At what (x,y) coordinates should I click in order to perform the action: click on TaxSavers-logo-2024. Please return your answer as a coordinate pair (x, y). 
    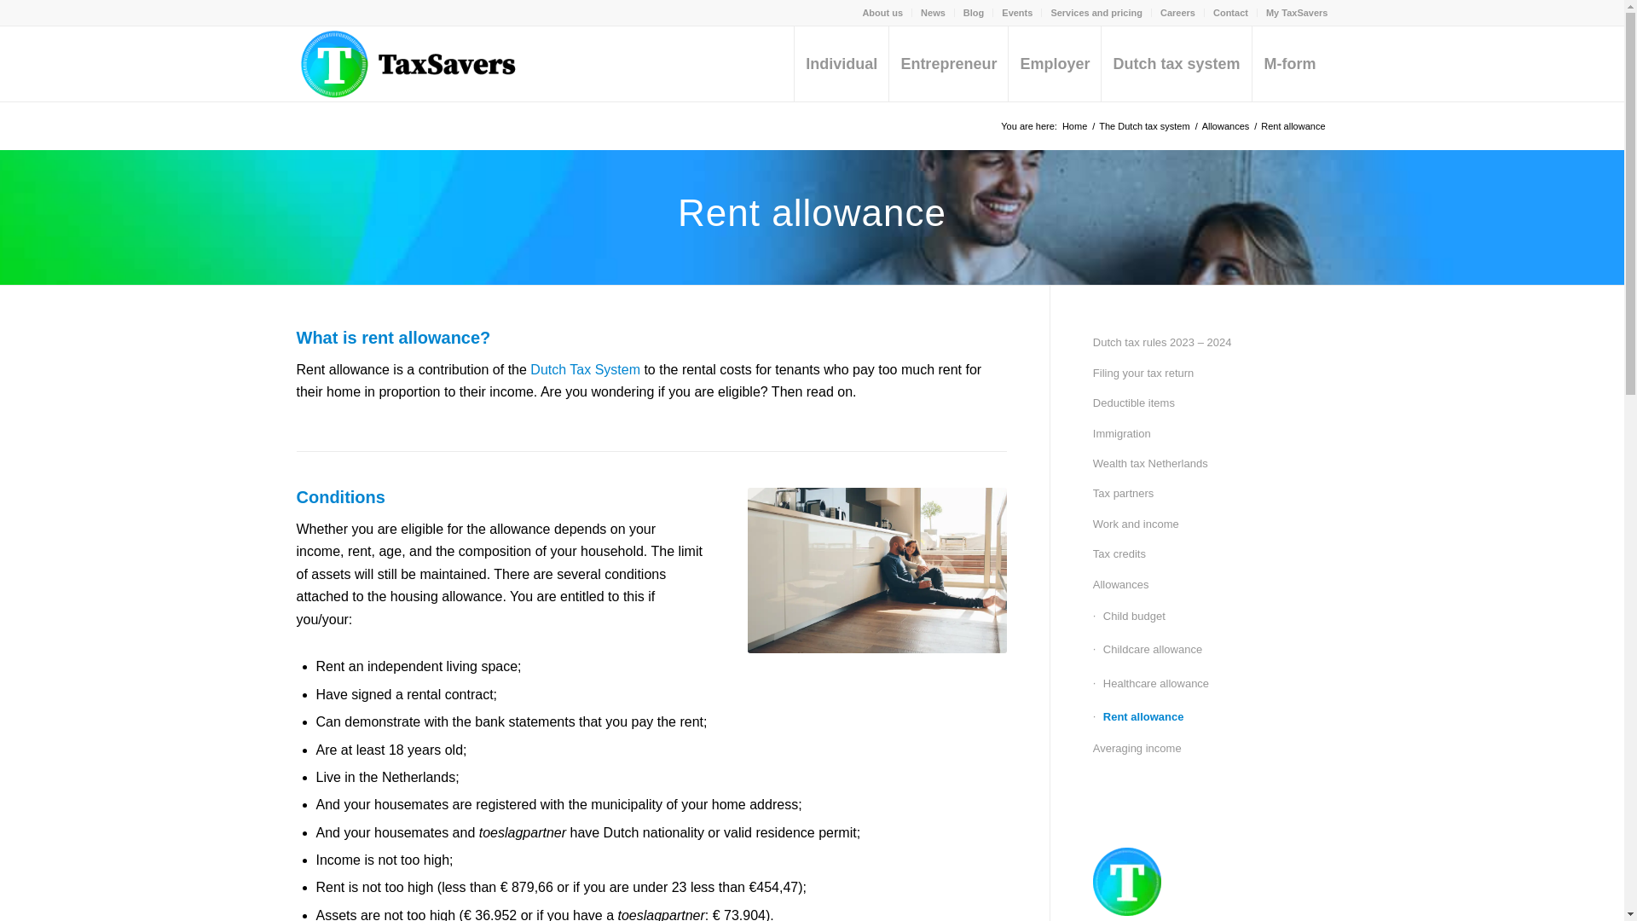
    Looking at the image, I should click on (437, 63).